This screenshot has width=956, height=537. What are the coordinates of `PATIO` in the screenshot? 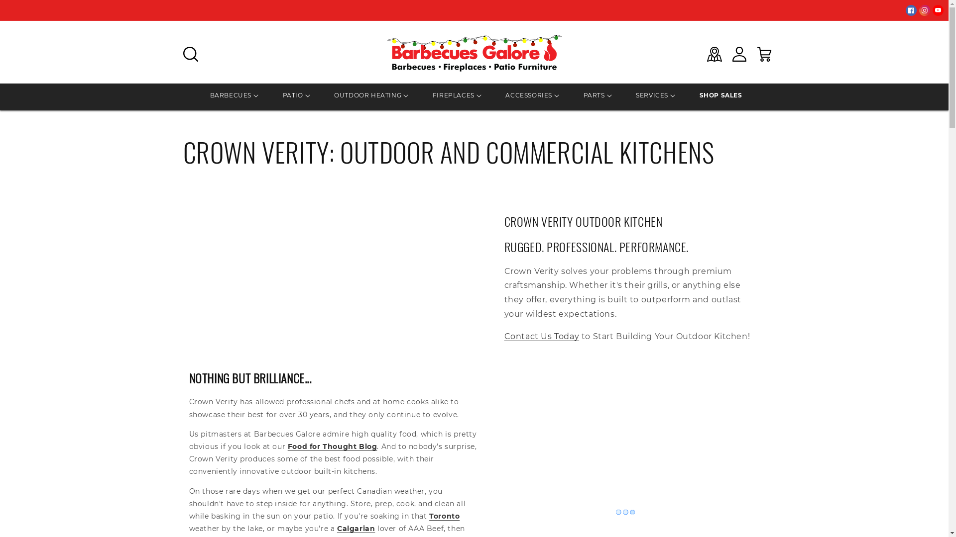 It's located at (293, 95).